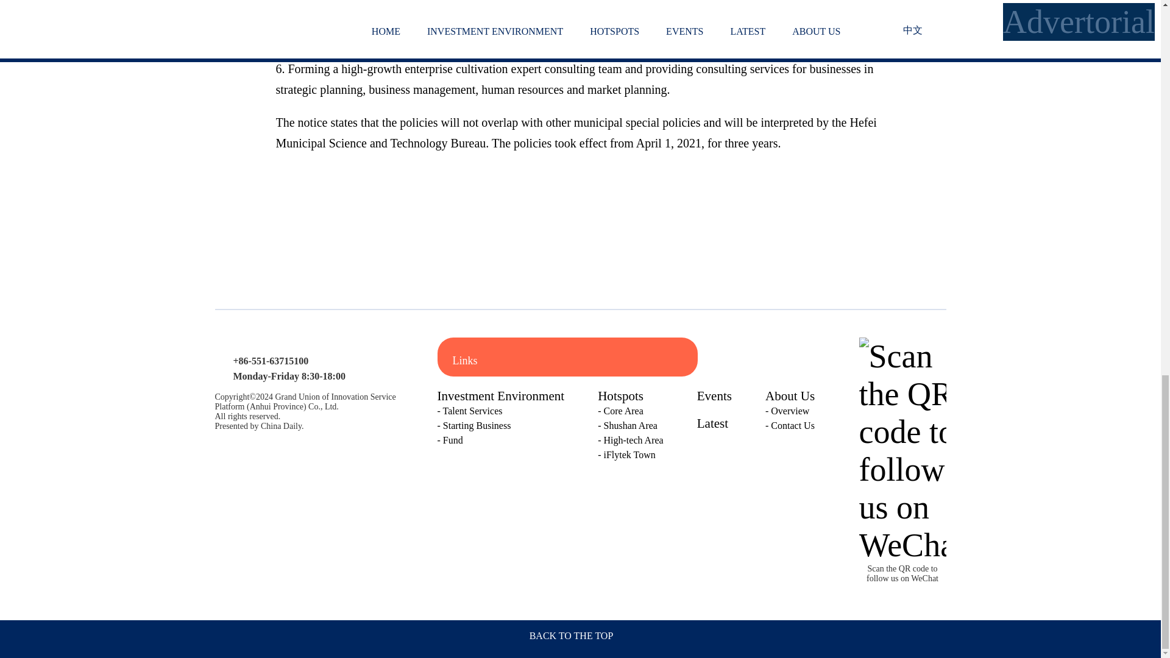 The width and height of the screenshot is (1170, 658). I want to click on Investment Environment, so click(501, 396).